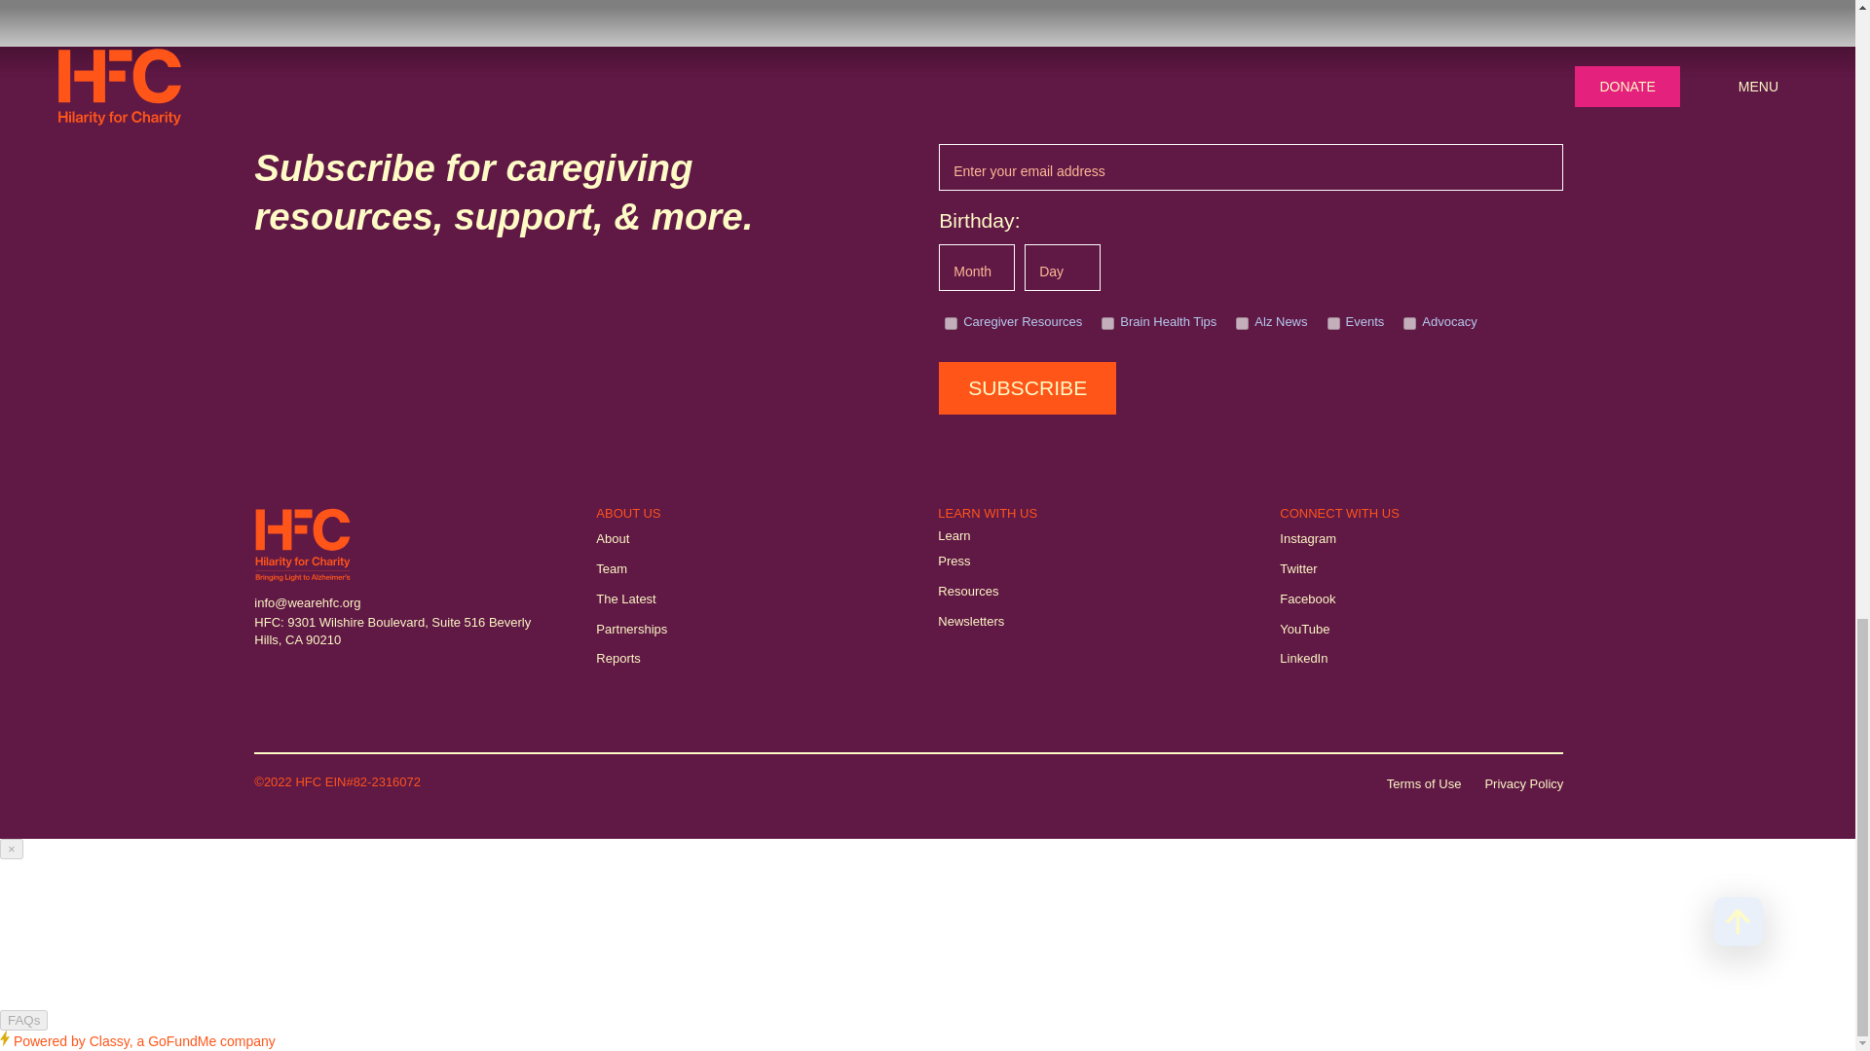 This screenshot has width=1870, height=1051. I want to click on Privacy Policy, so click(1523, 784).